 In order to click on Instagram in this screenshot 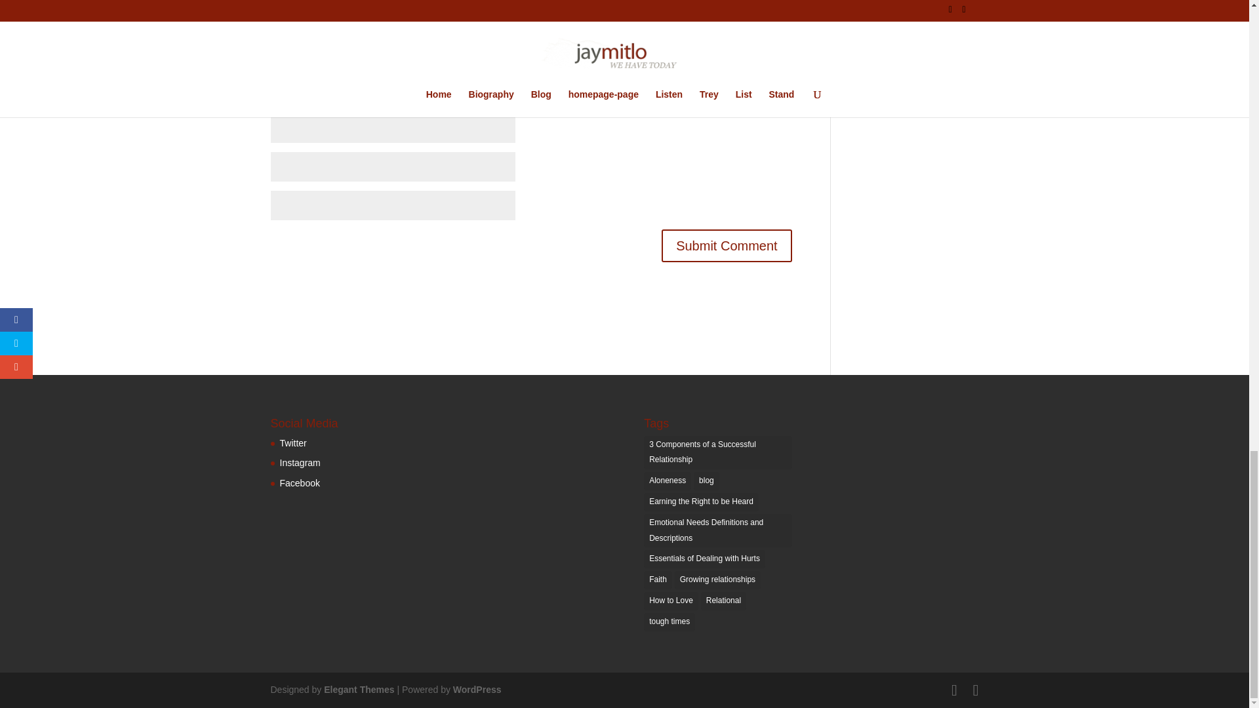, I will do `click(299, 462)`.